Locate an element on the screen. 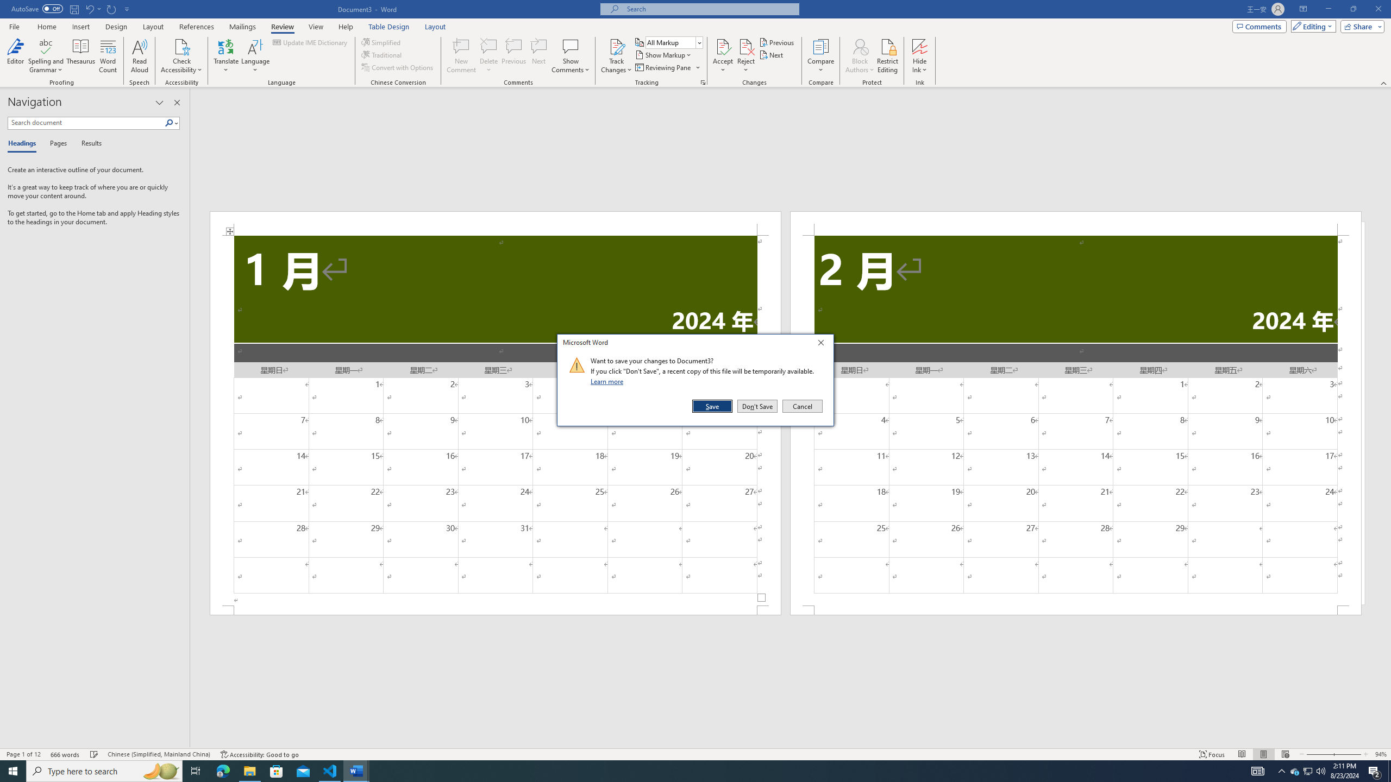 Image resolution: width=1391 pixels, height=782 pixels. Show Markup is located at coordinates (664, 54).